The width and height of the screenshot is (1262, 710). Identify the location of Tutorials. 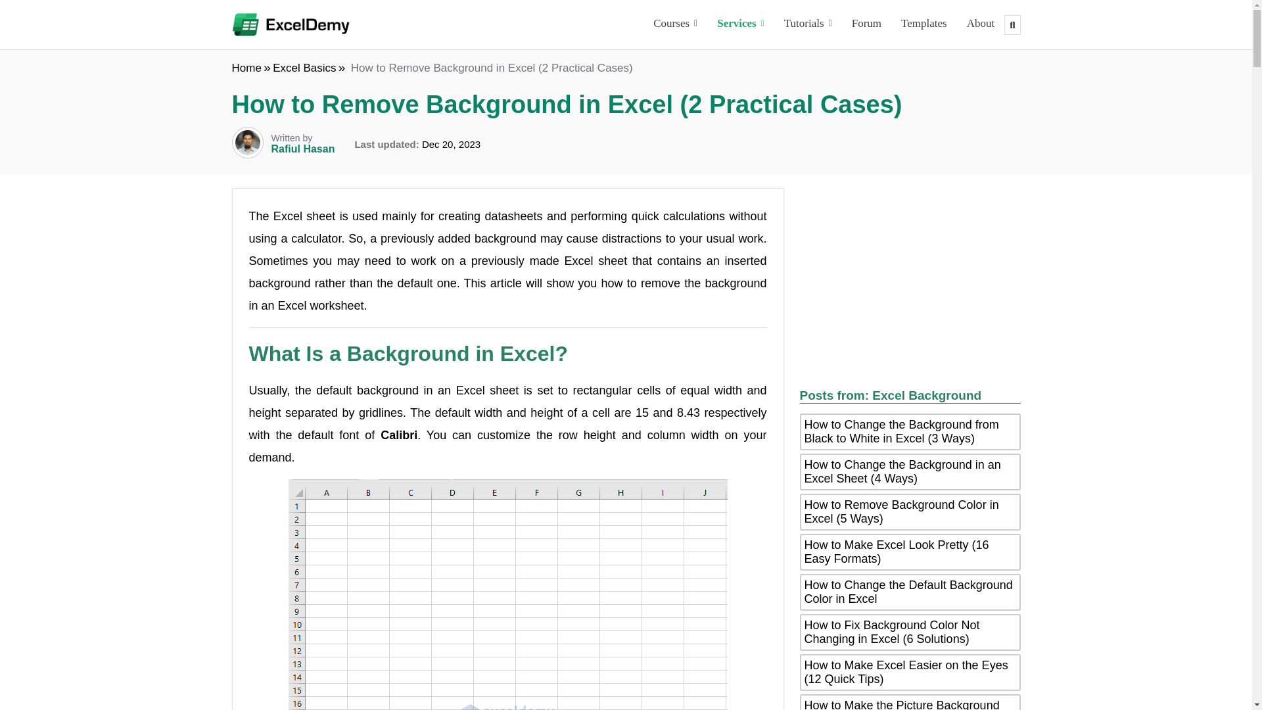
(808, 25).